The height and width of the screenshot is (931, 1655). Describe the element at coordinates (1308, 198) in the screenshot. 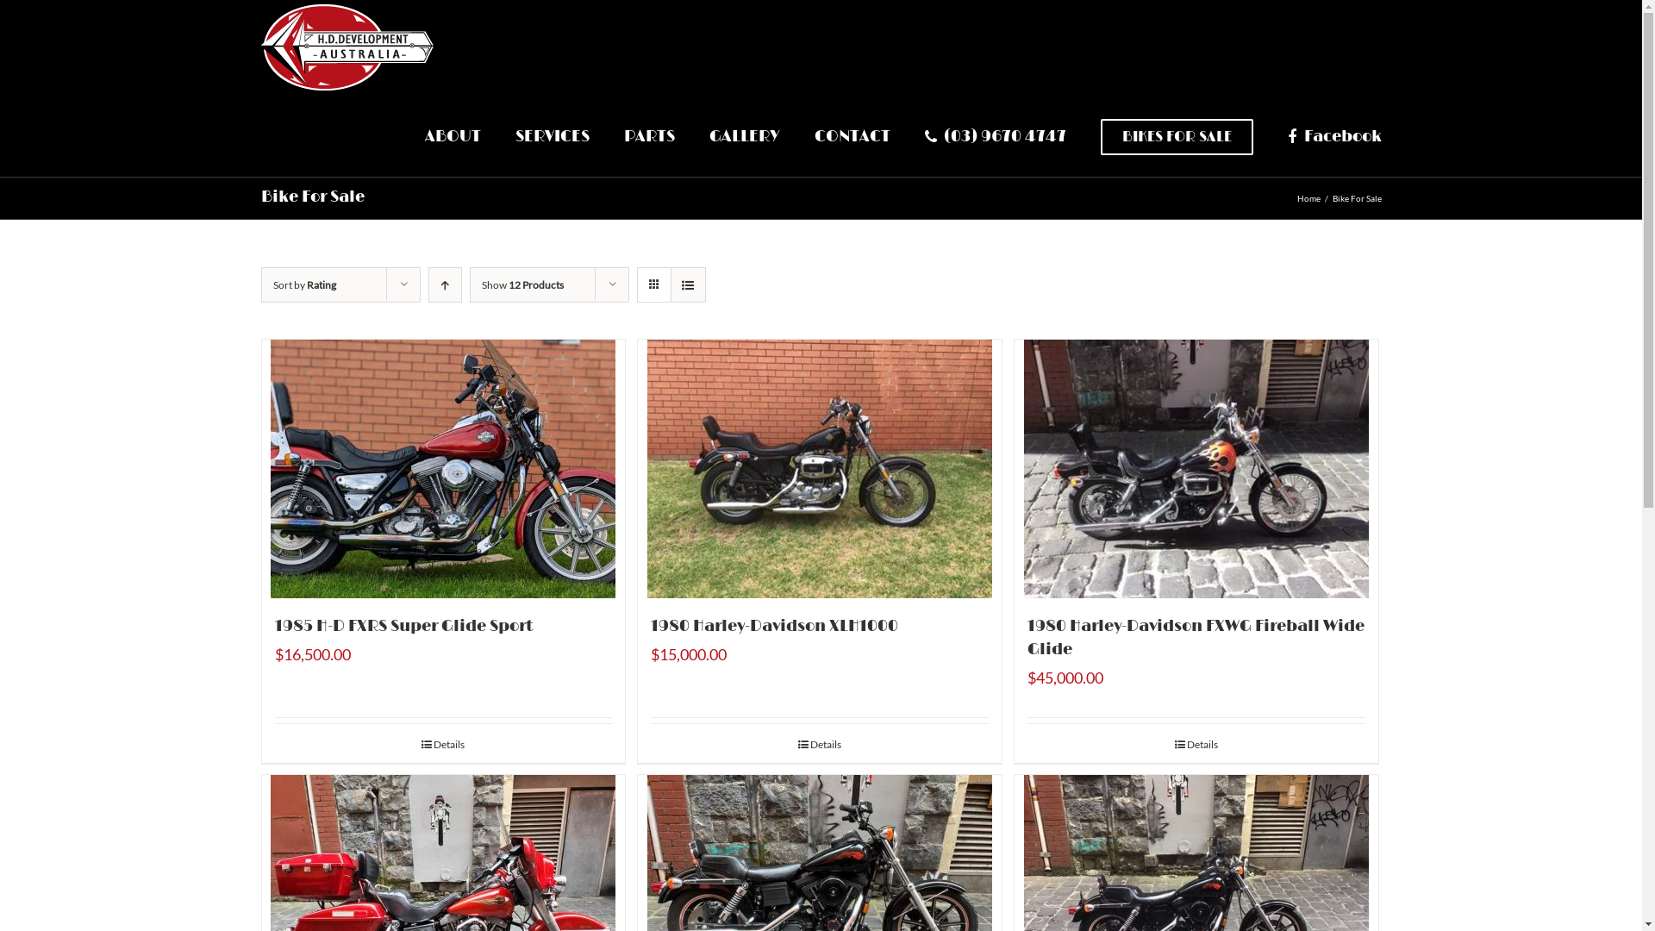

I see `Home` at that location.